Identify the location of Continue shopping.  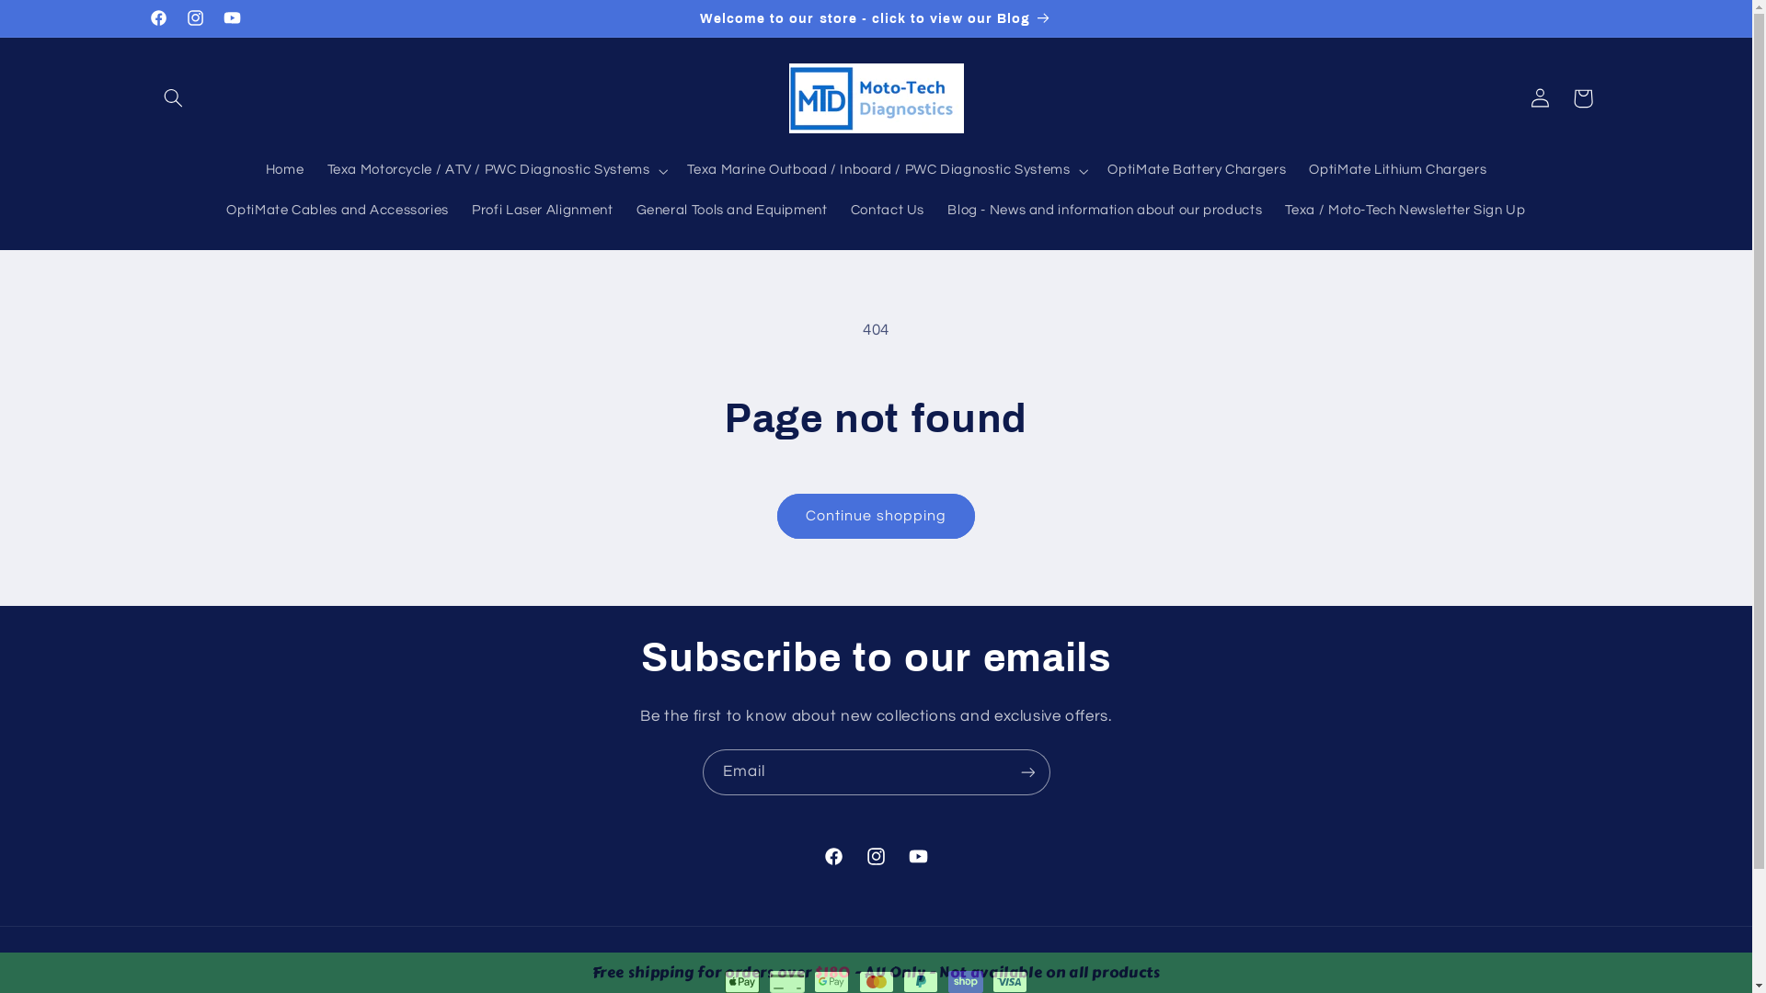
(877, 515).